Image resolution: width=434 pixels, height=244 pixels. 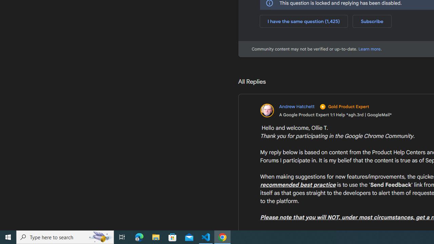 I want to click on View profile for Andrew Hatchett, so click(x=325, y=110).